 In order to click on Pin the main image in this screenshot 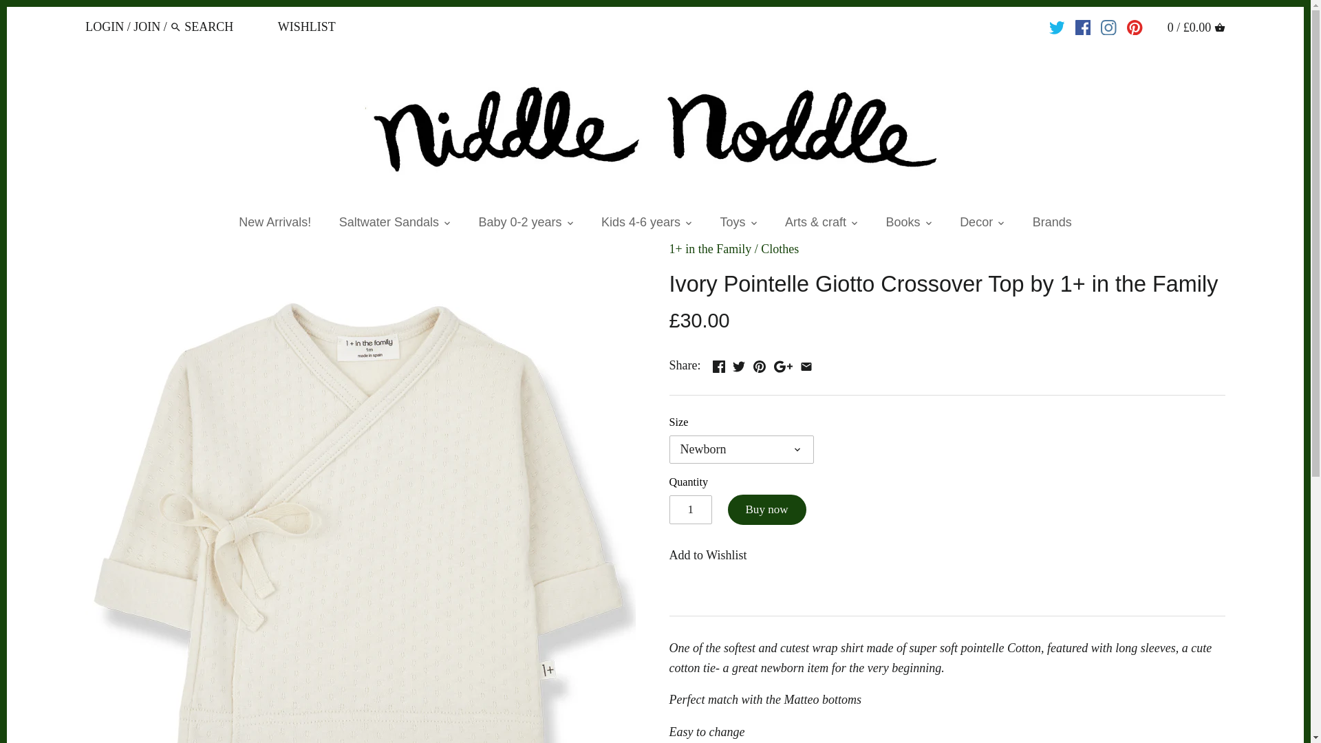, I will do `click(760, 363)`.